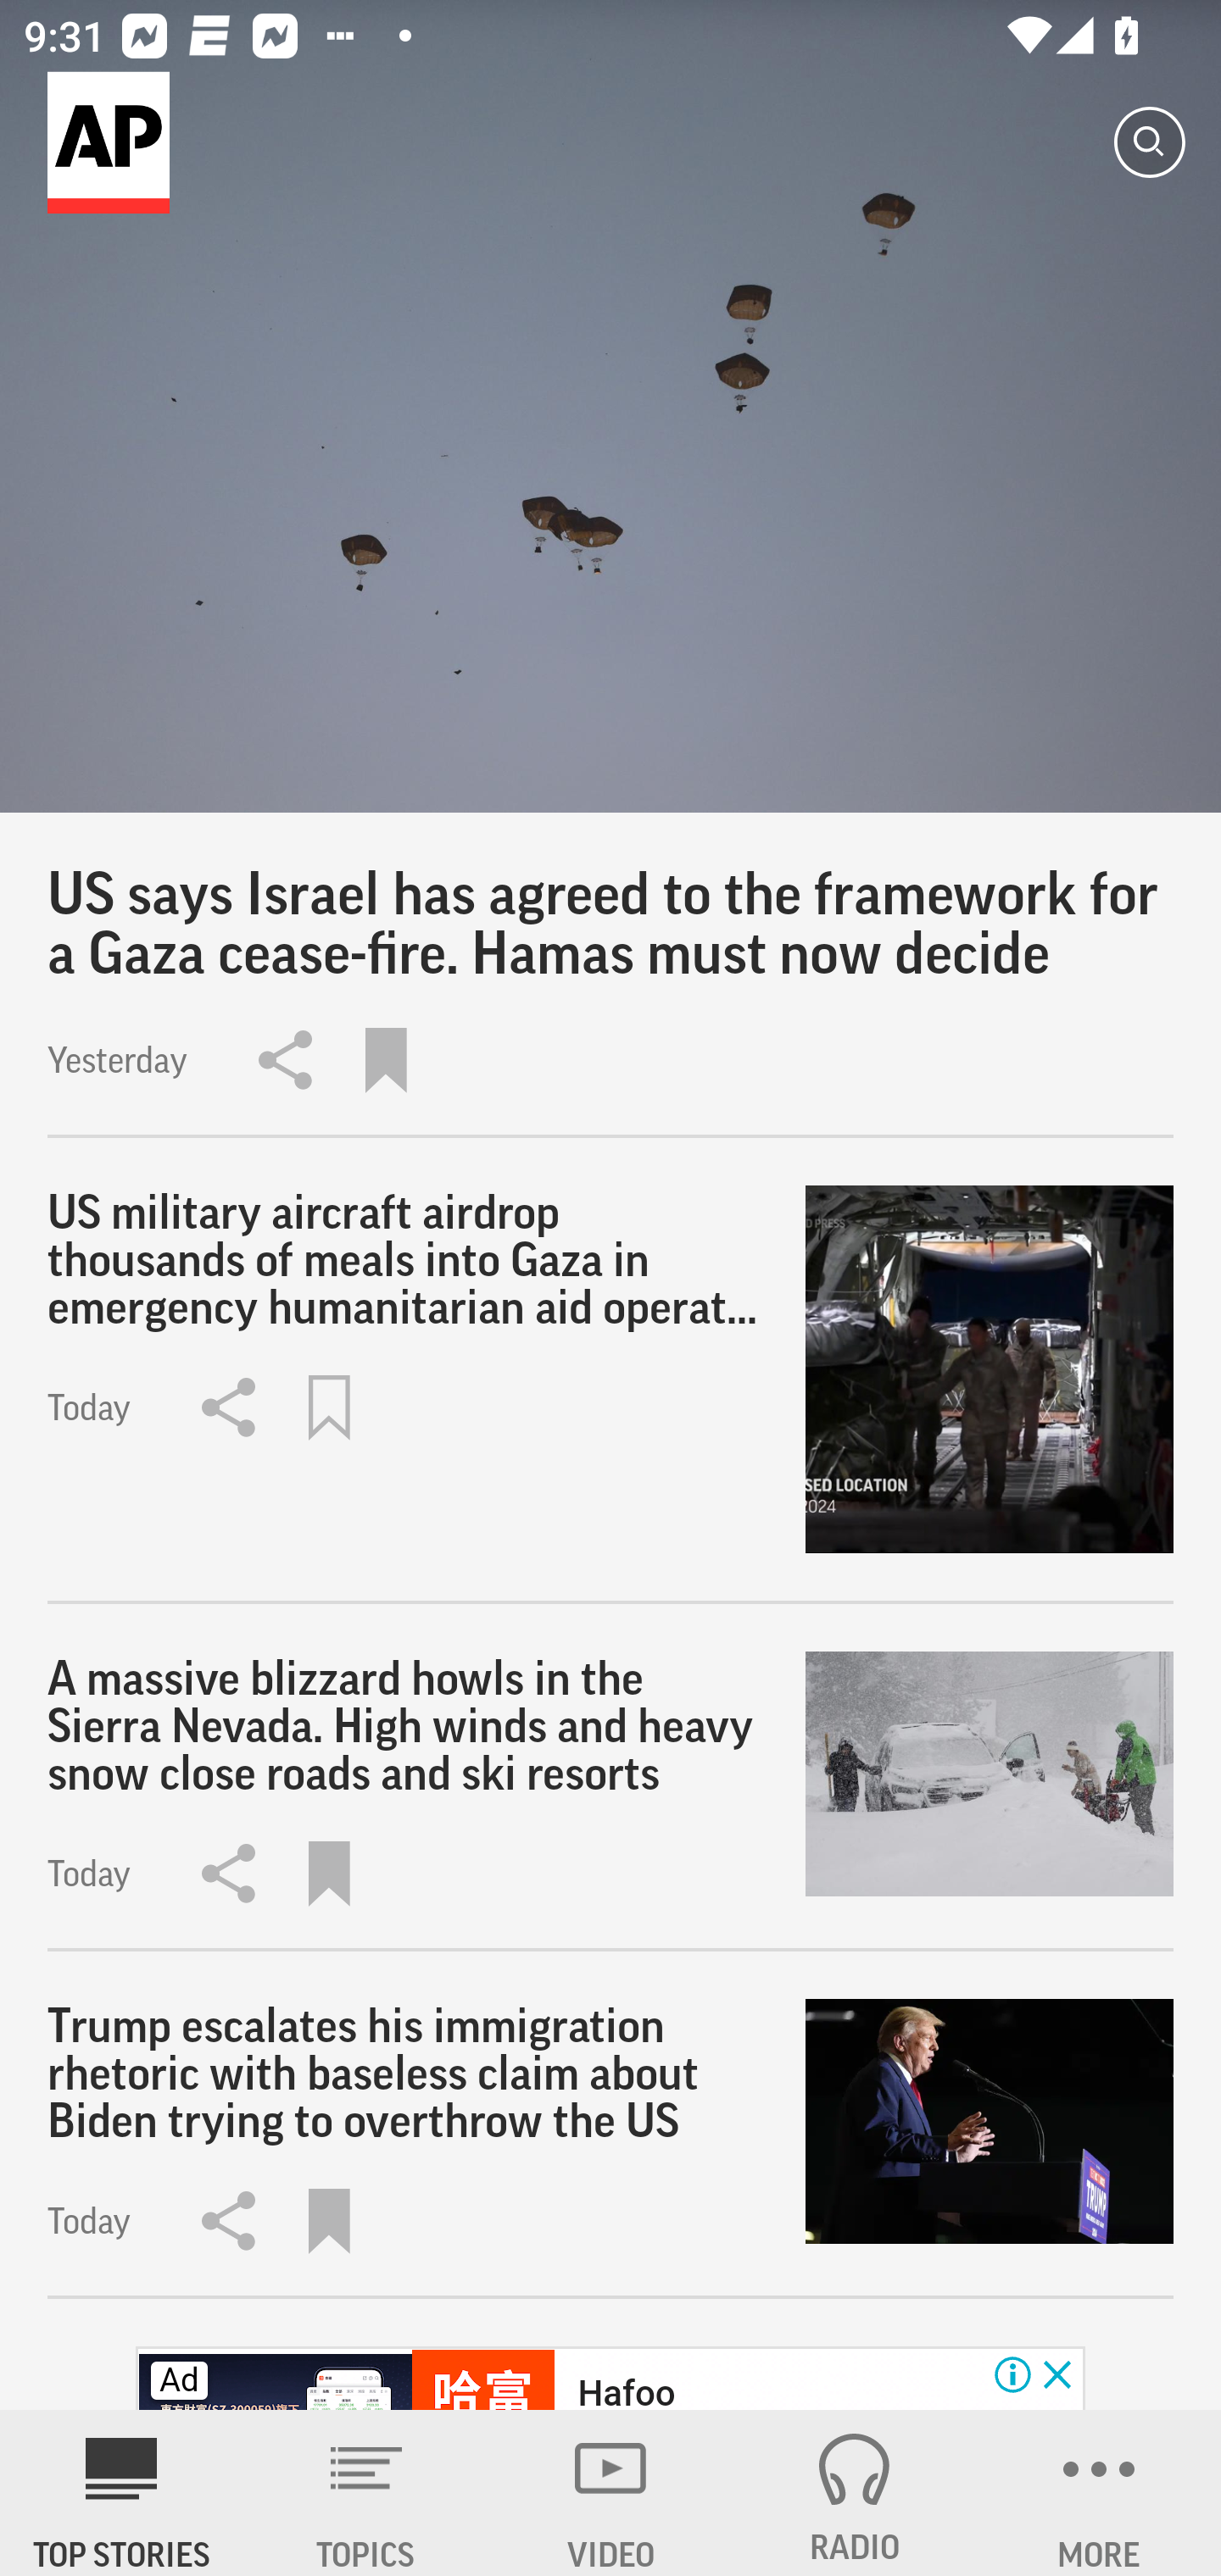  What do you see at coordinates (122, 2493) in the screenshot?
I see `AP News TOP STORIES` at bounding box center [122, 2493].